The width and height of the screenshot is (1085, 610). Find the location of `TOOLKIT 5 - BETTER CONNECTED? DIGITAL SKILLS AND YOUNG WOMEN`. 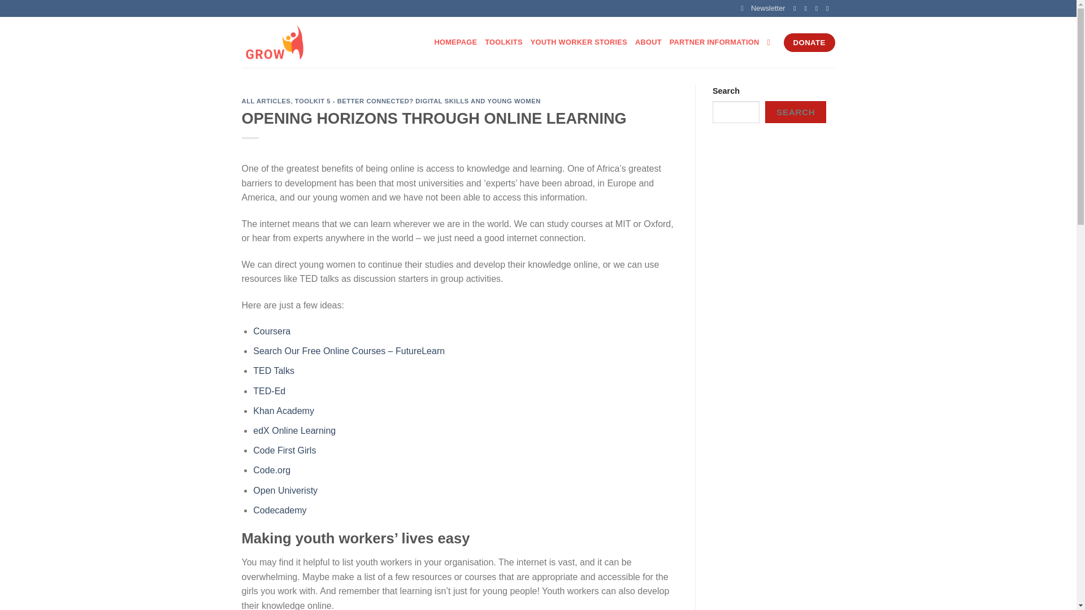

TOOLKIT 5 - BETTER CONNECTED? DIGITAL SKILLS AND YOUNG WOMEN is located at coordinates (418, 101).